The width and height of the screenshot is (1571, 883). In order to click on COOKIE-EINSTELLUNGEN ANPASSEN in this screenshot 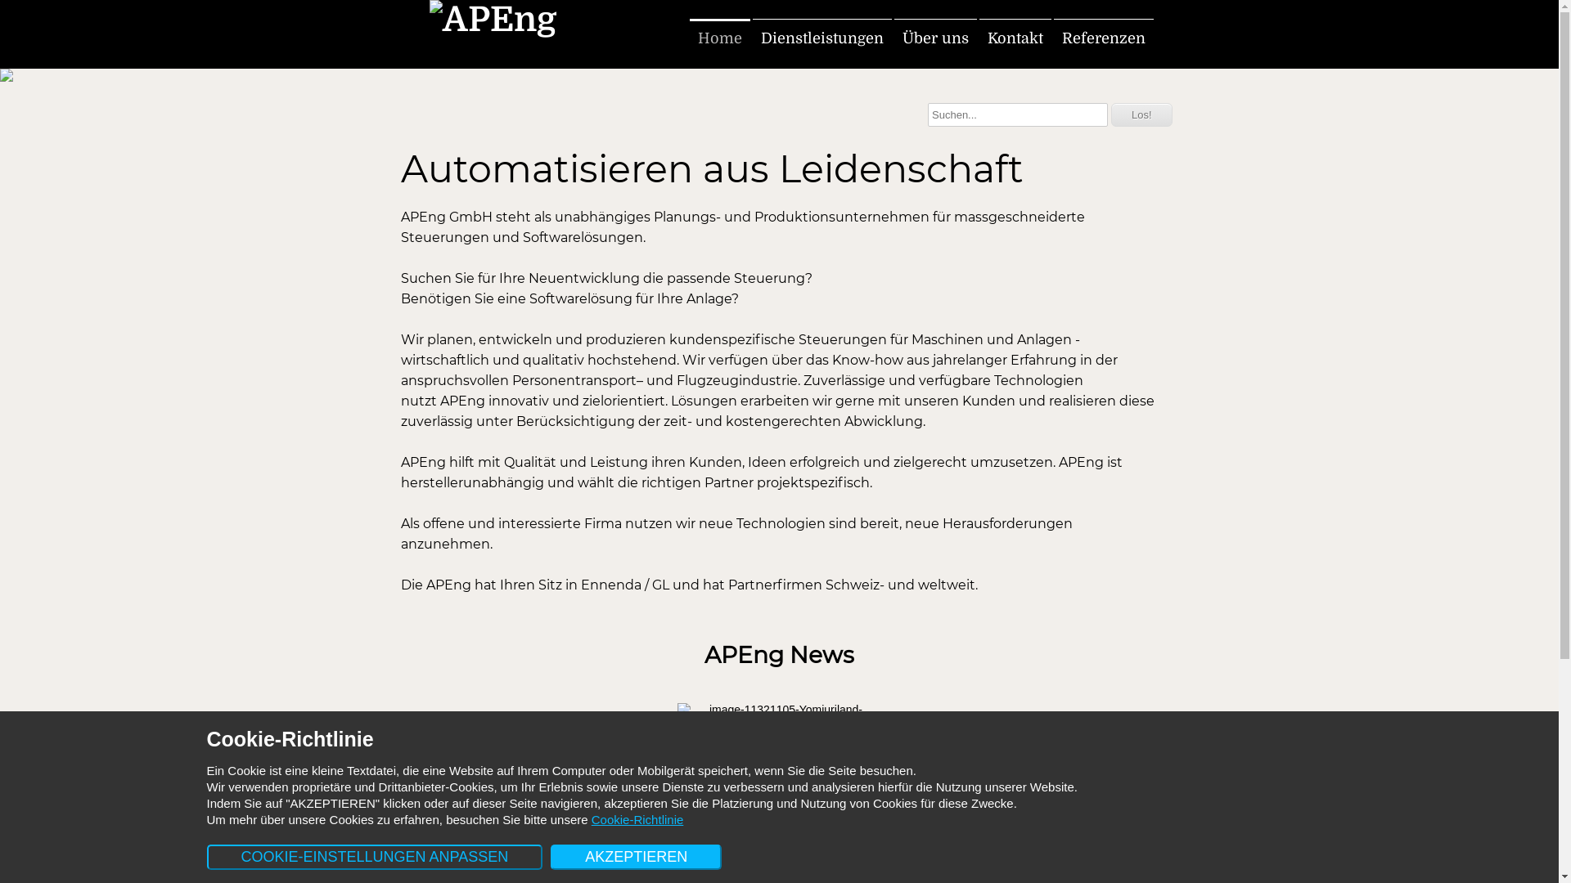, I will do `click(375, 857)`.